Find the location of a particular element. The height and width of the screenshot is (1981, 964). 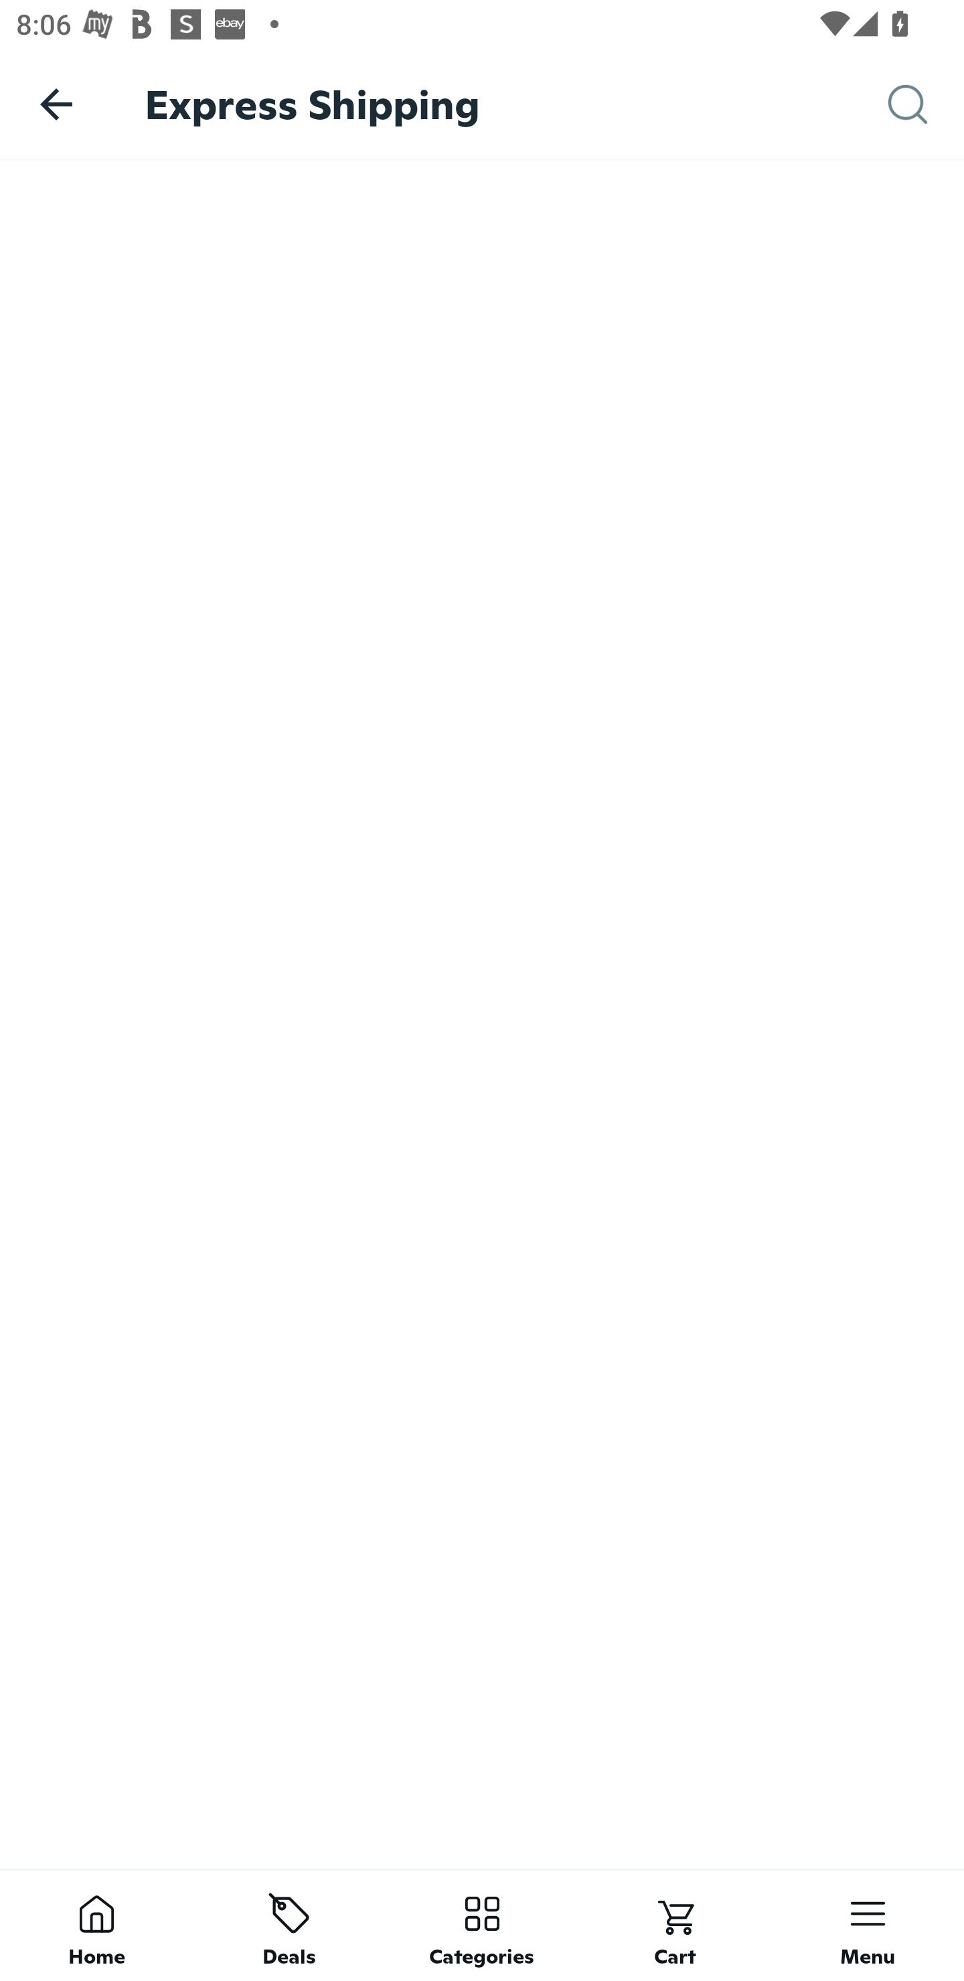

Menu is located at coordinates (868, 1925).